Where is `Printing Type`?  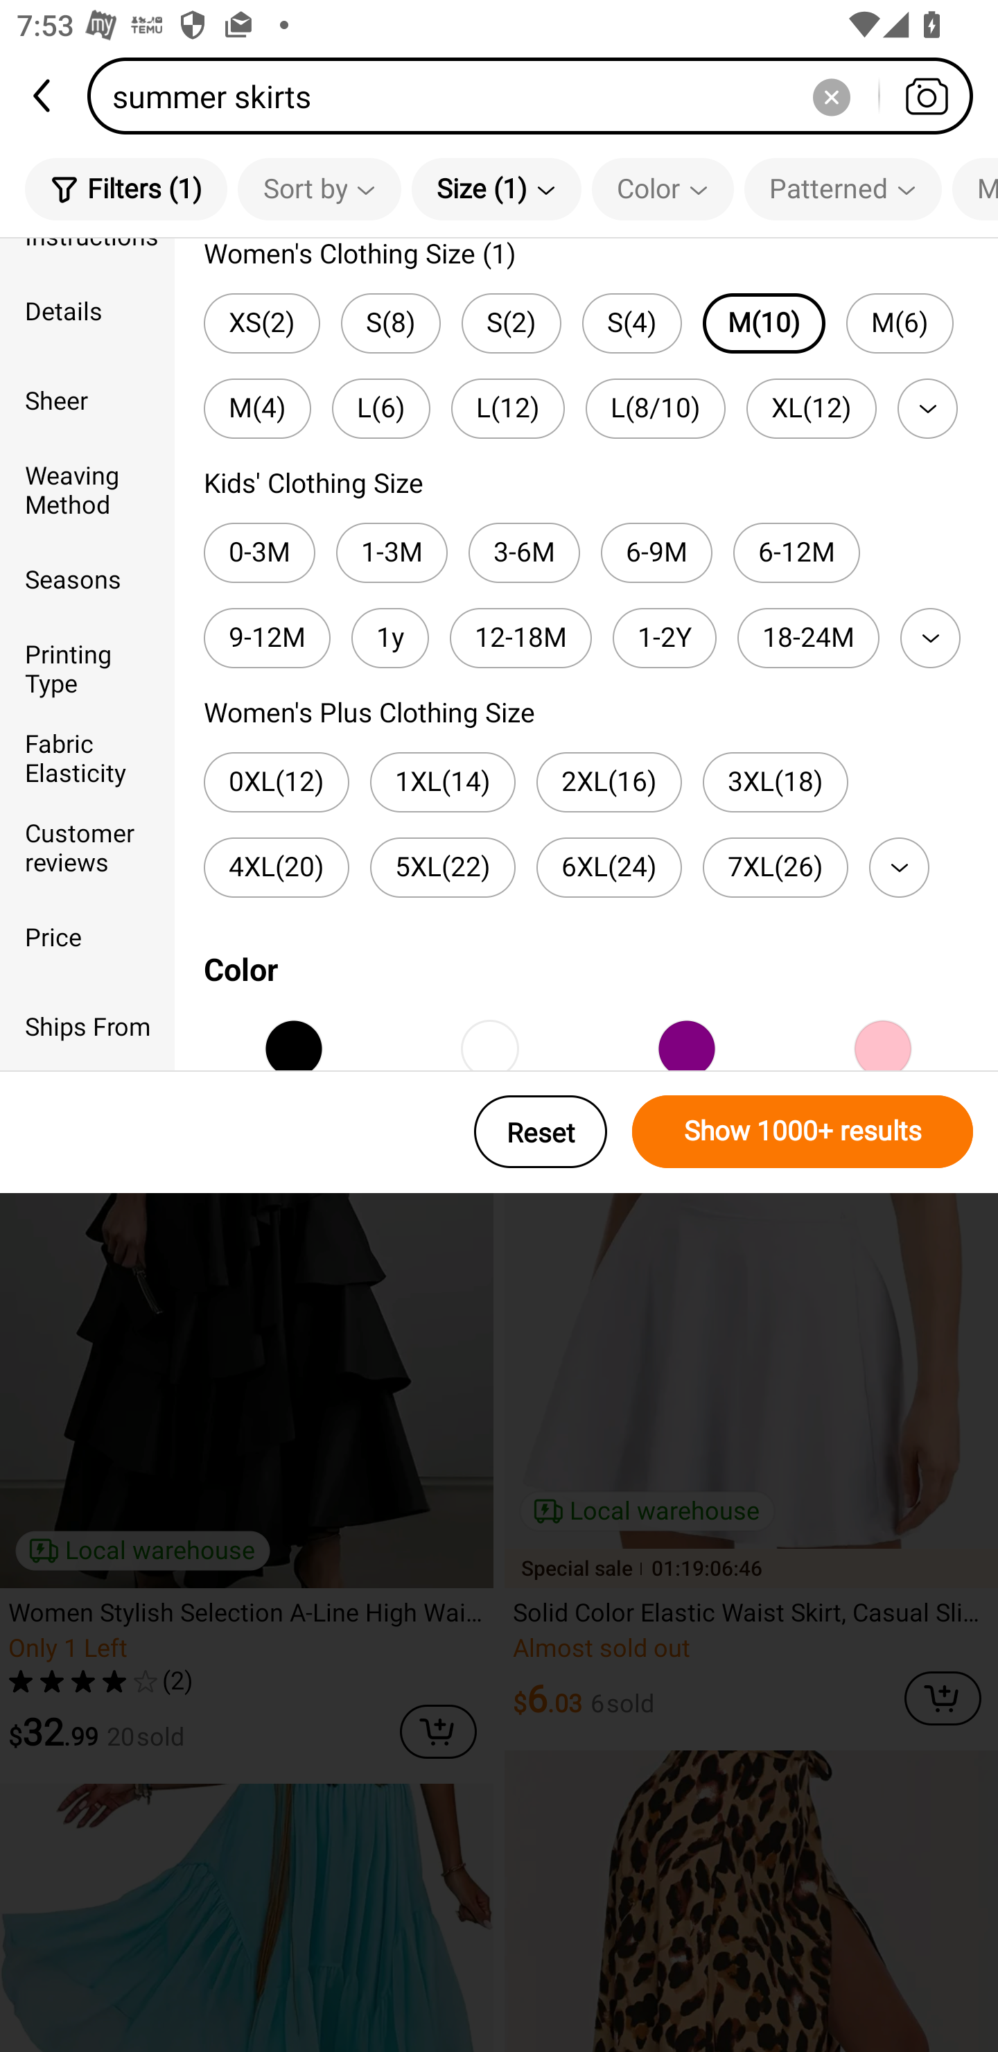
Printing Type is located at coordinates (87, 668).